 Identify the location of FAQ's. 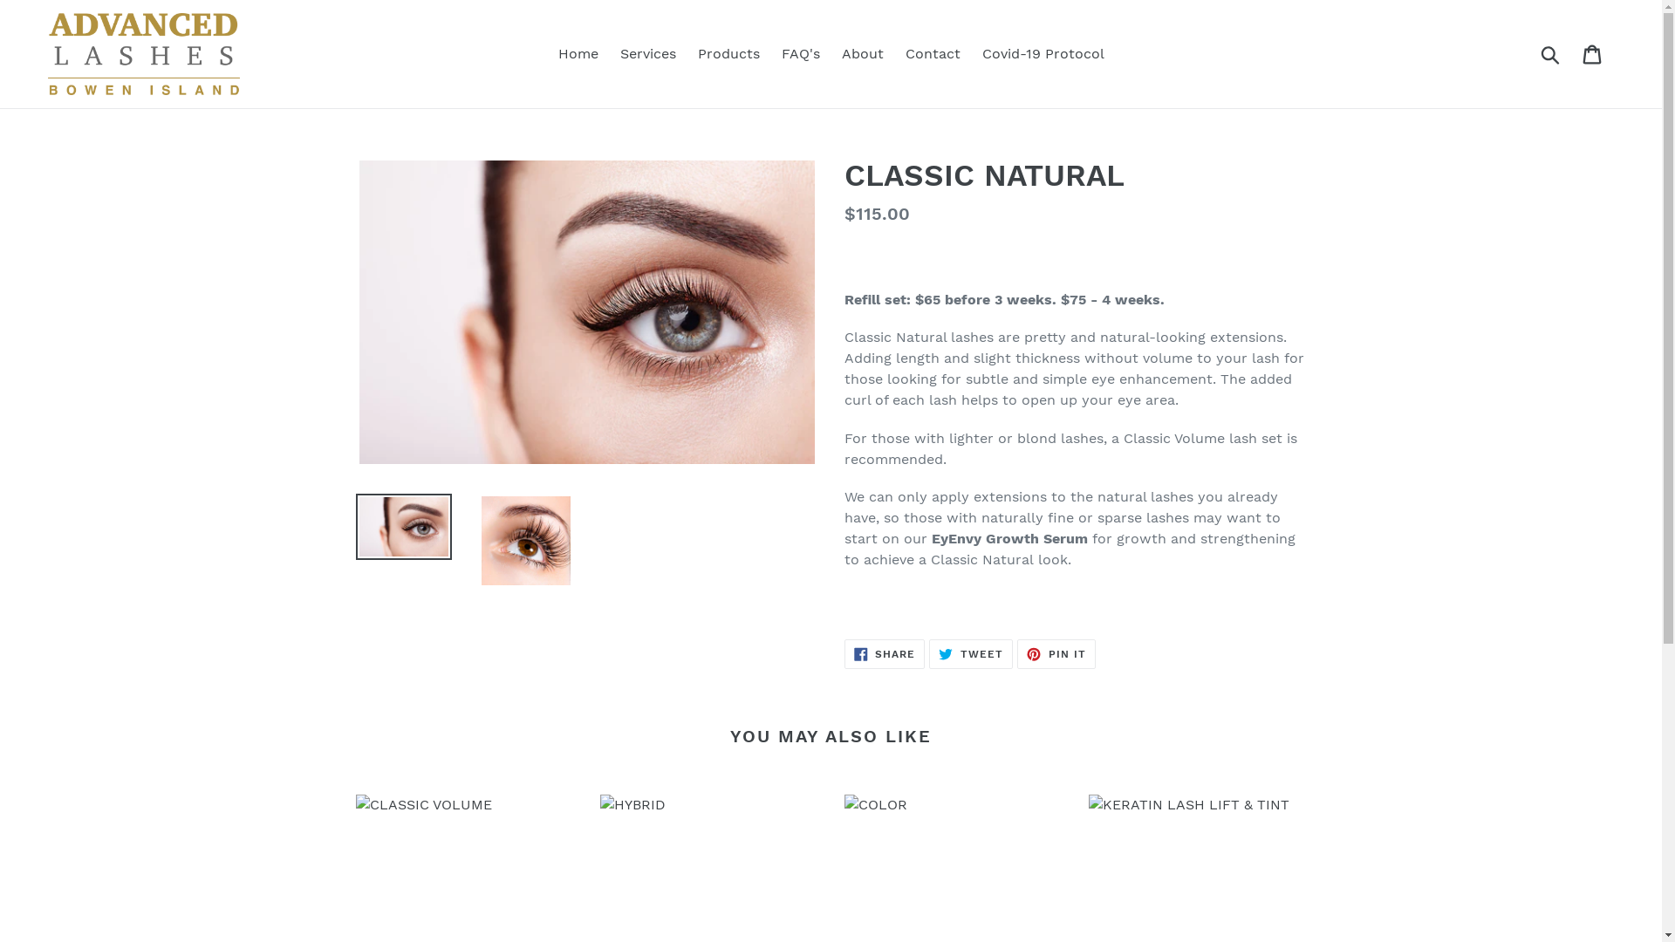
(801, 54).